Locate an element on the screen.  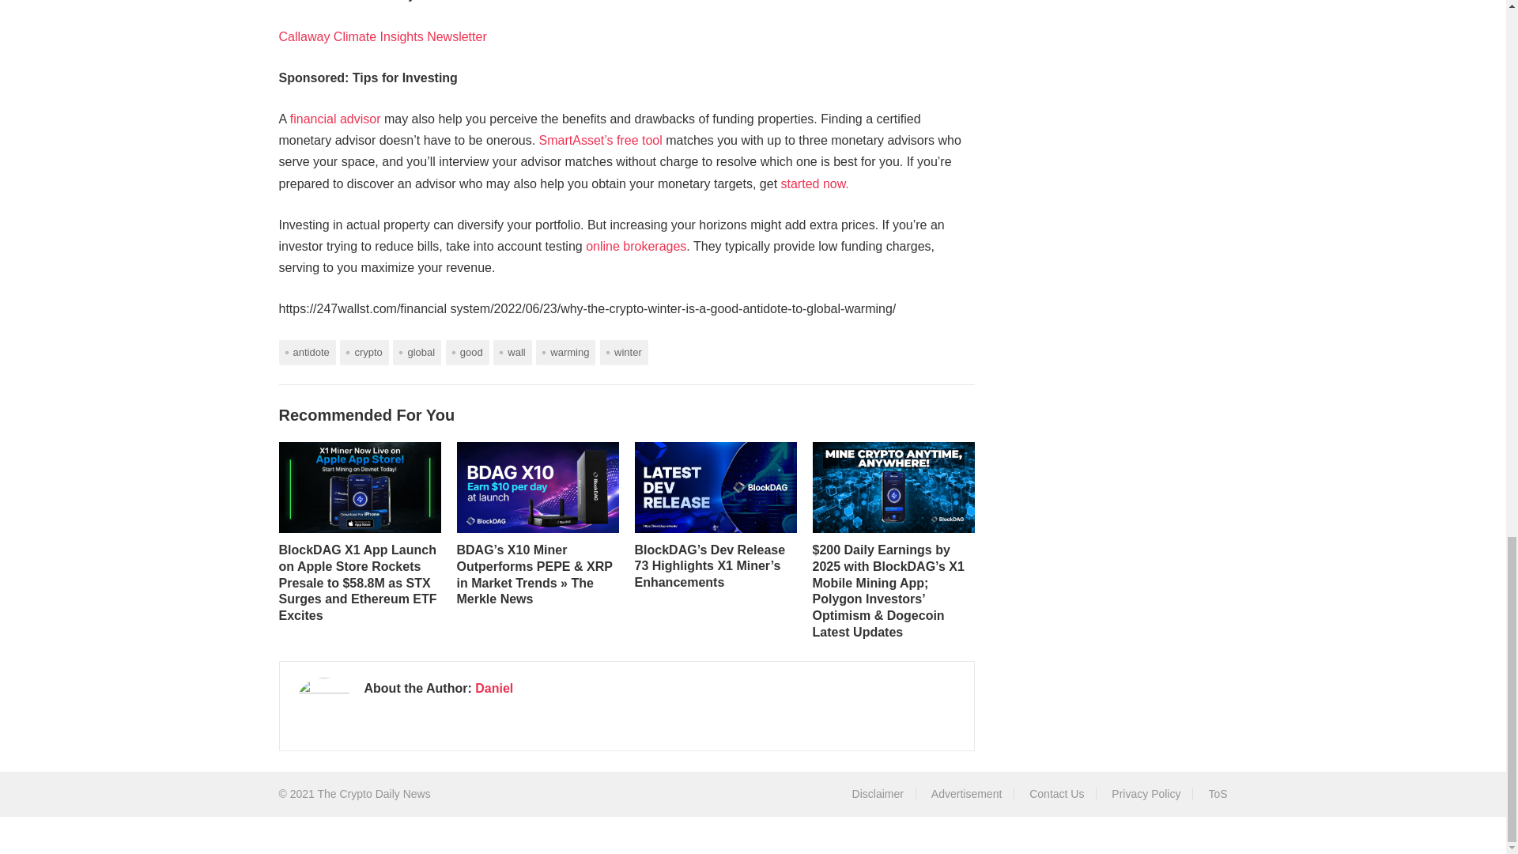
global is located at coordinates (417, 352).